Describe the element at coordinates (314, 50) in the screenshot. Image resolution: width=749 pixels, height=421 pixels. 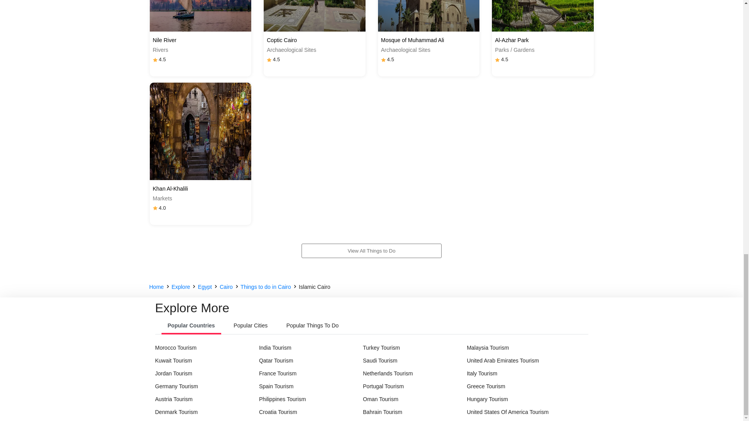
I see `Archaeological Sites` at that location.